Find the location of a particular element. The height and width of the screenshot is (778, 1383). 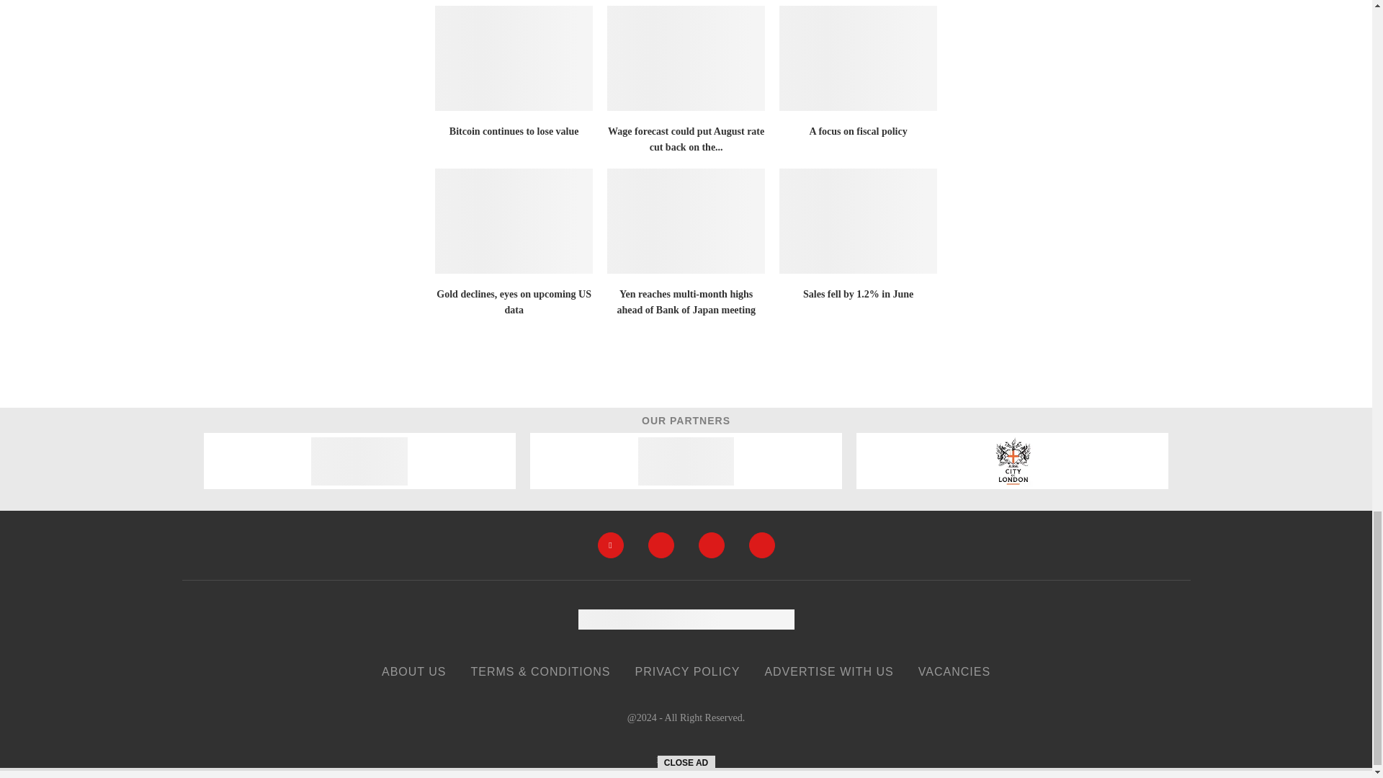

Yen reaches multi-month highs ahead of Bank of Japan meeting is located at coordinates (686, 221).